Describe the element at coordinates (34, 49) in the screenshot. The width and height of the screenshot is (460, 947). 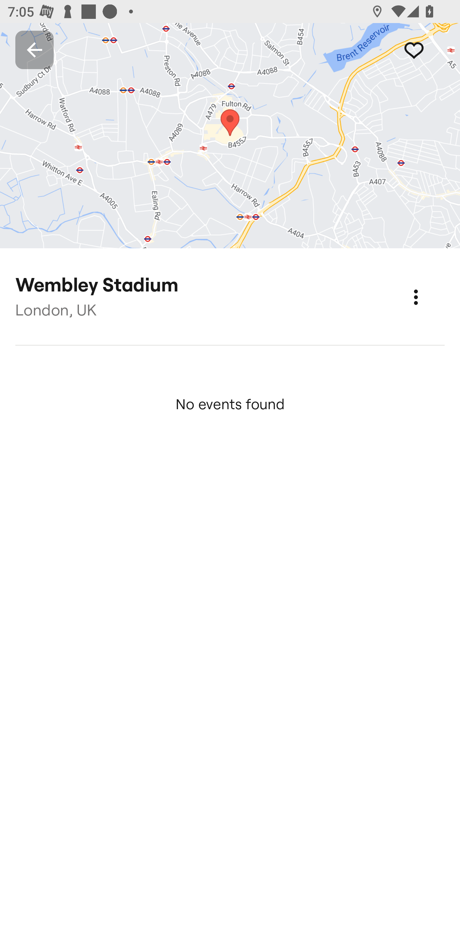
I see `Back` at that location.